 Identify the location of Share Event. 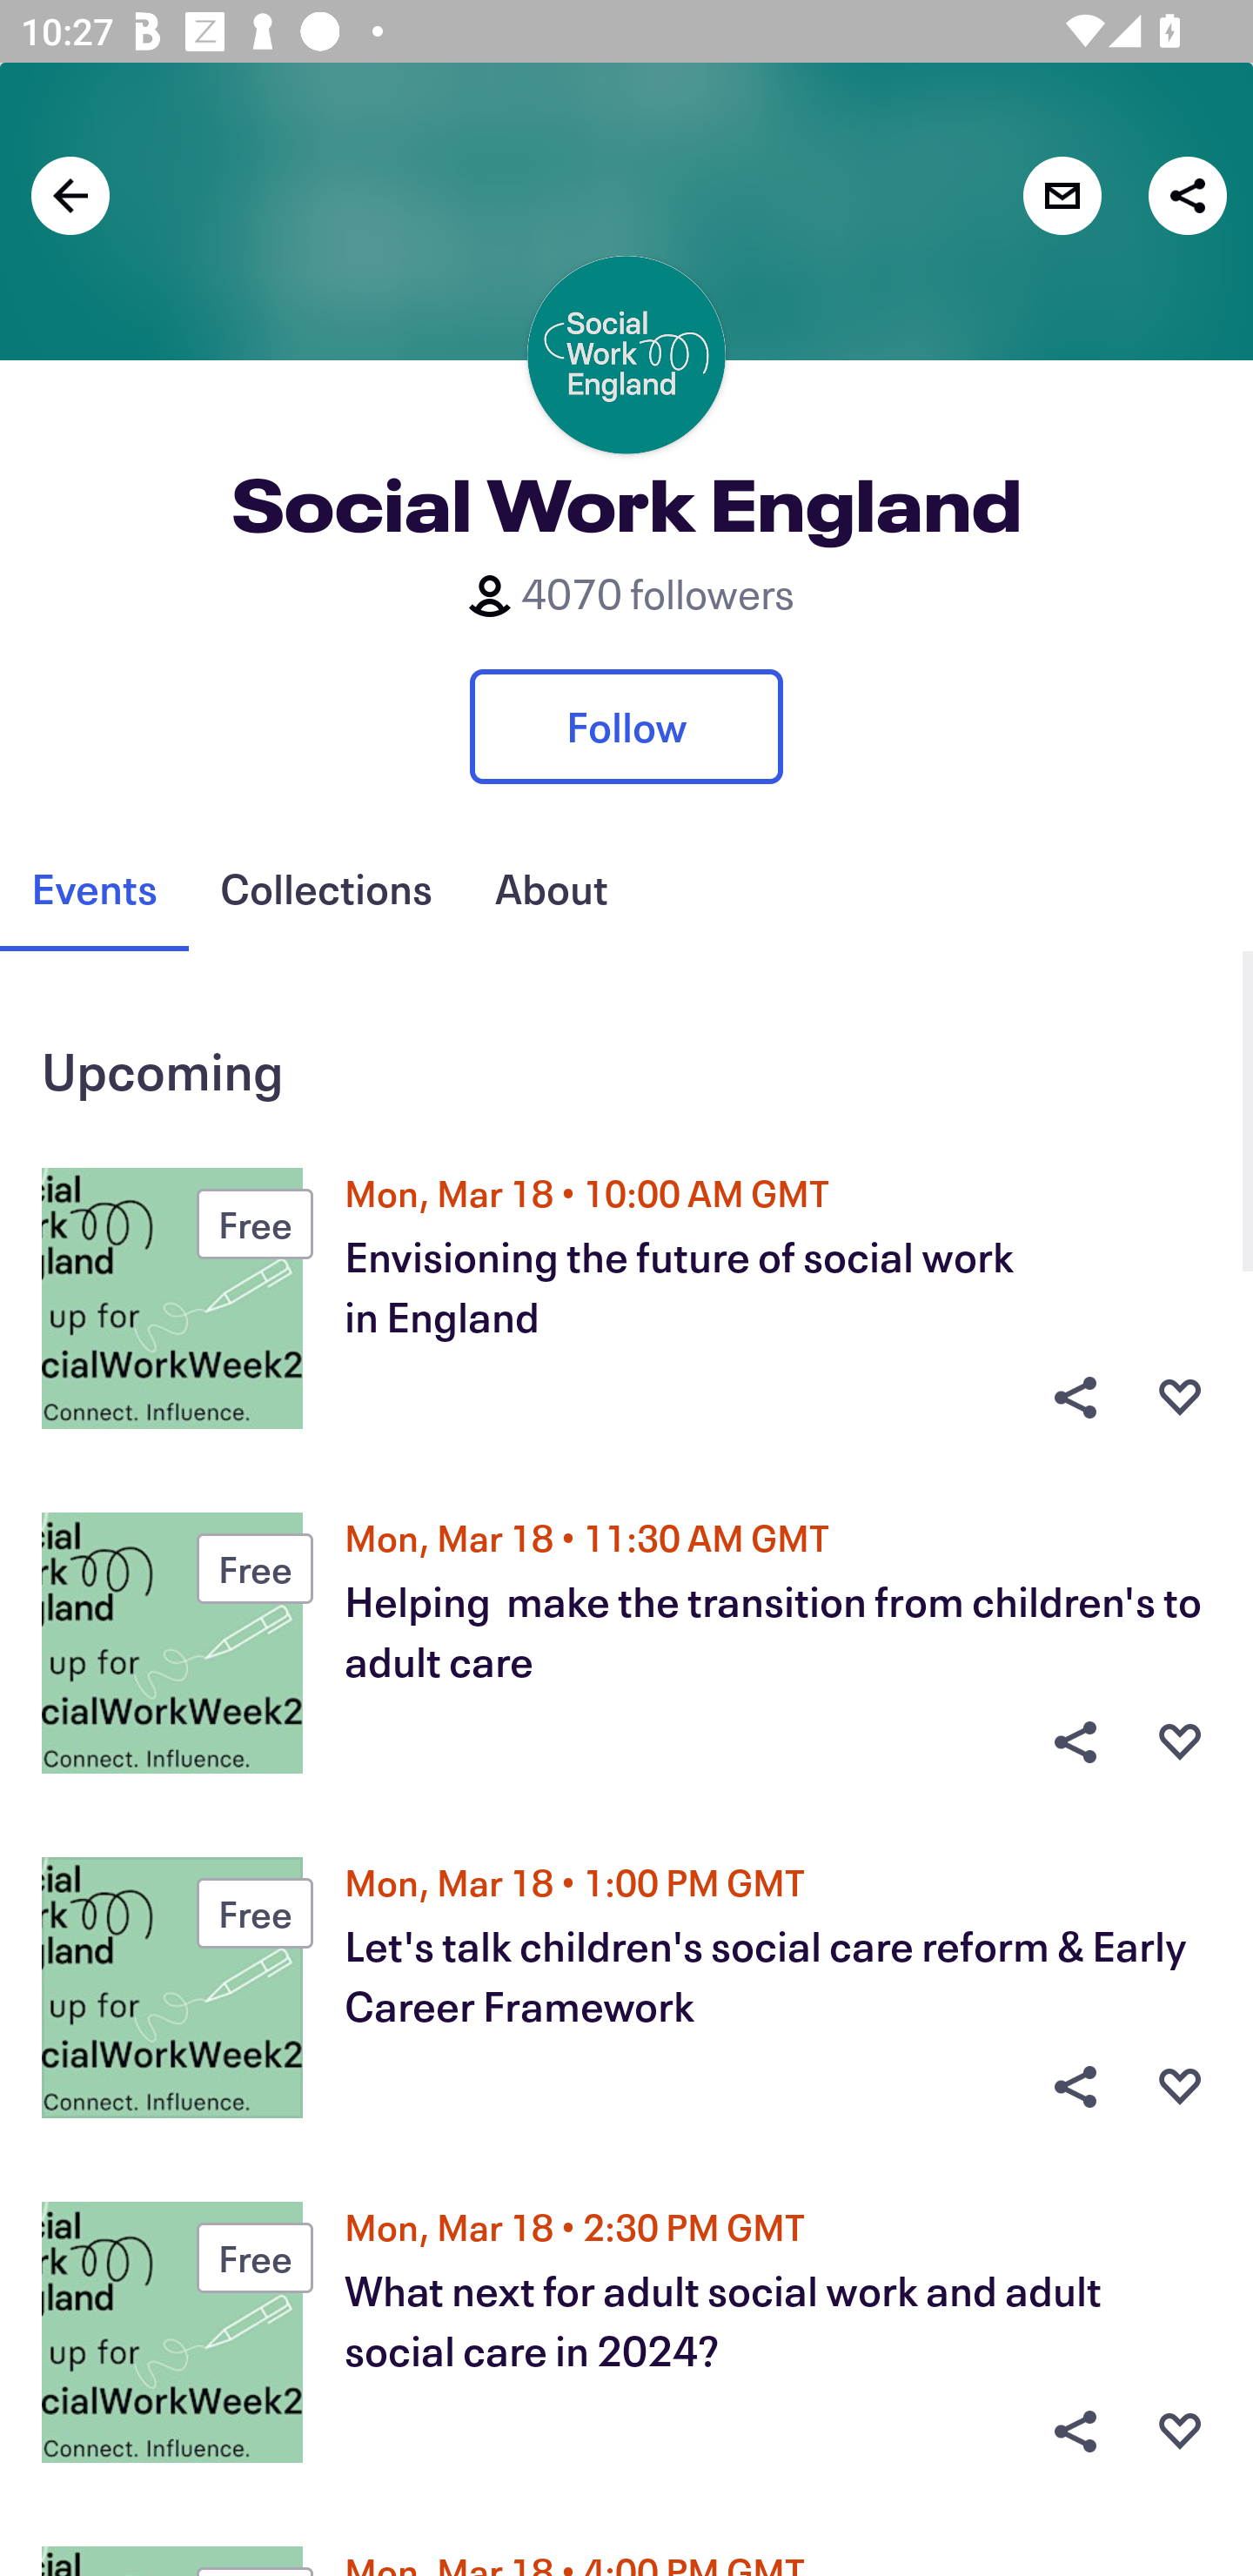
(1075, 2432).